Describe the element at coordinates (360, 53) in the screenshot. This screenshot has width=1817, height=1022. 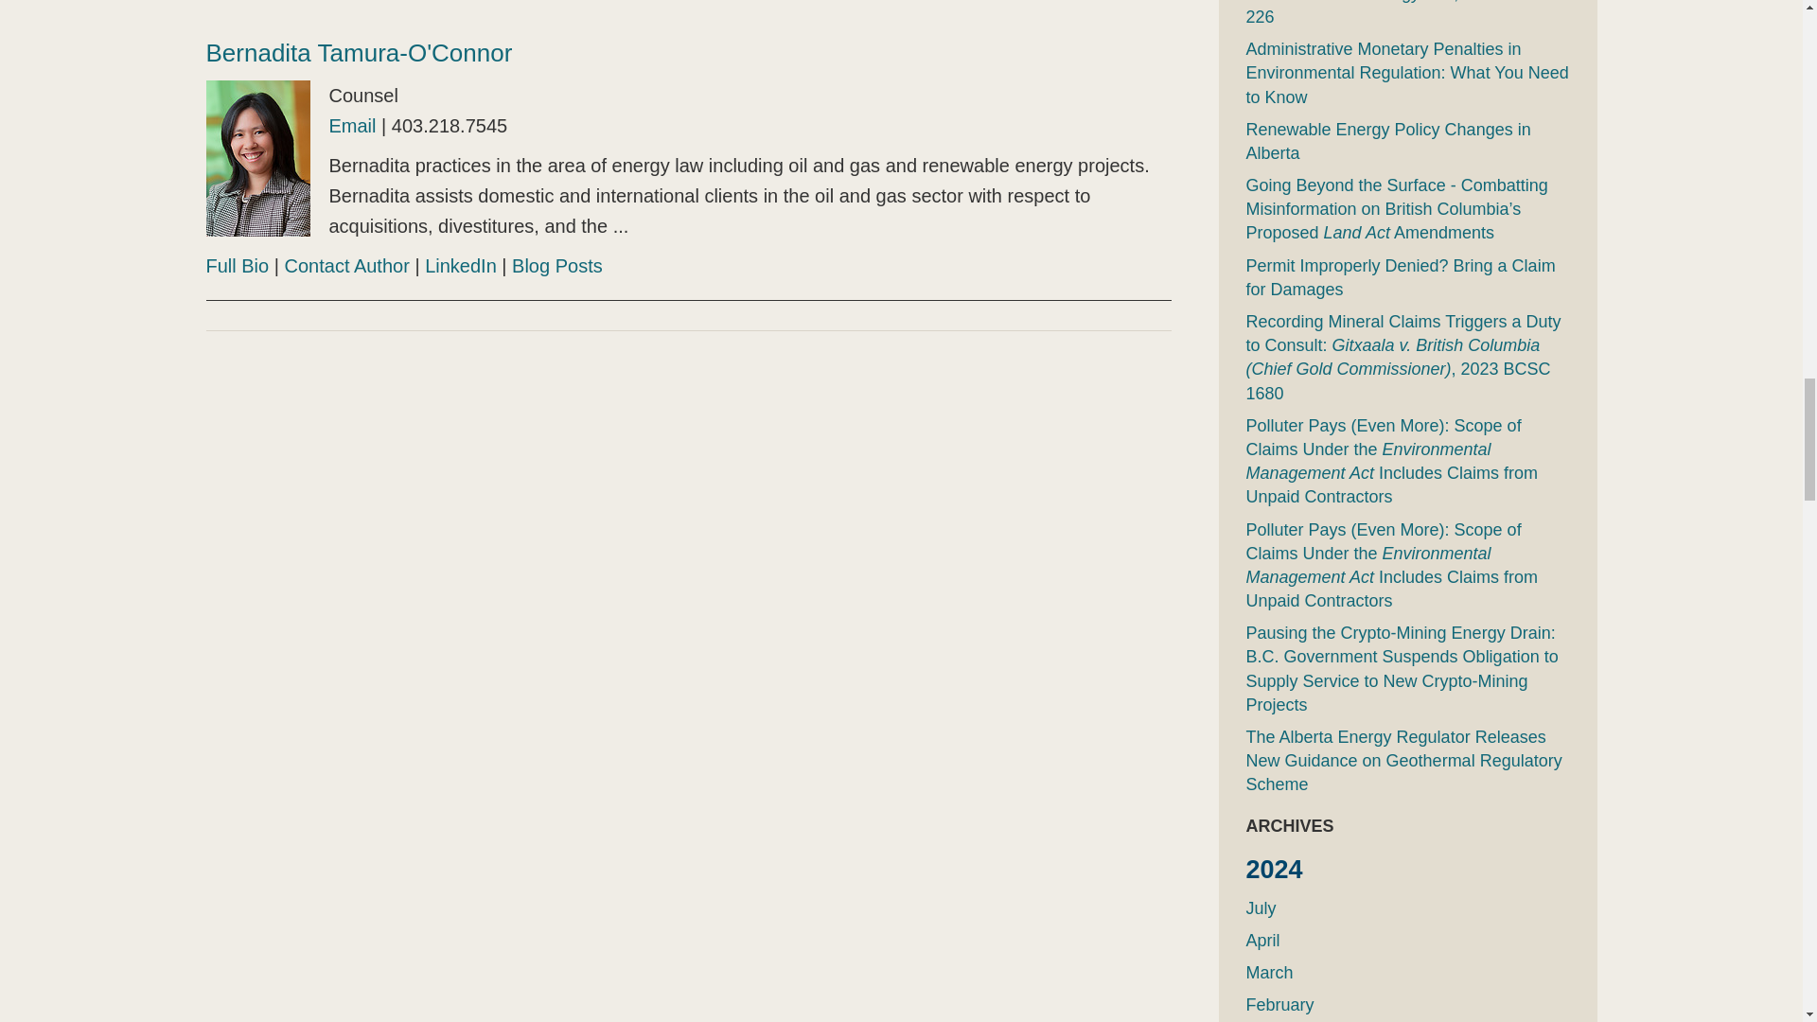
I see `Bernadita Tamura-O'Connor` at that location.